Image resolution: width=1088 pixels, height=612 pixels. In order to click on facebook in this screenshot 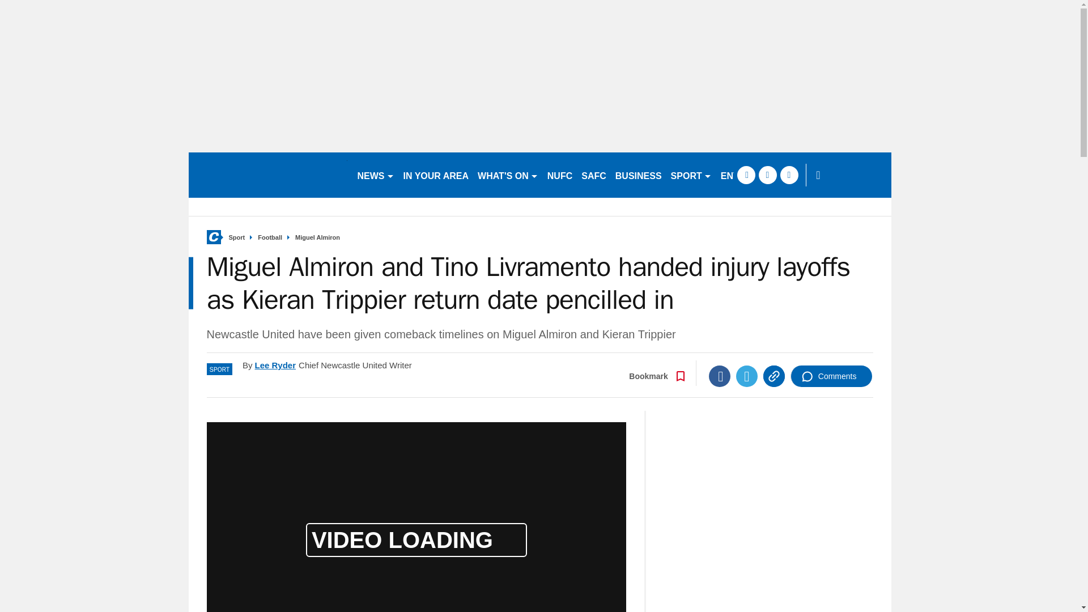, I will do `click(746, 175)`.